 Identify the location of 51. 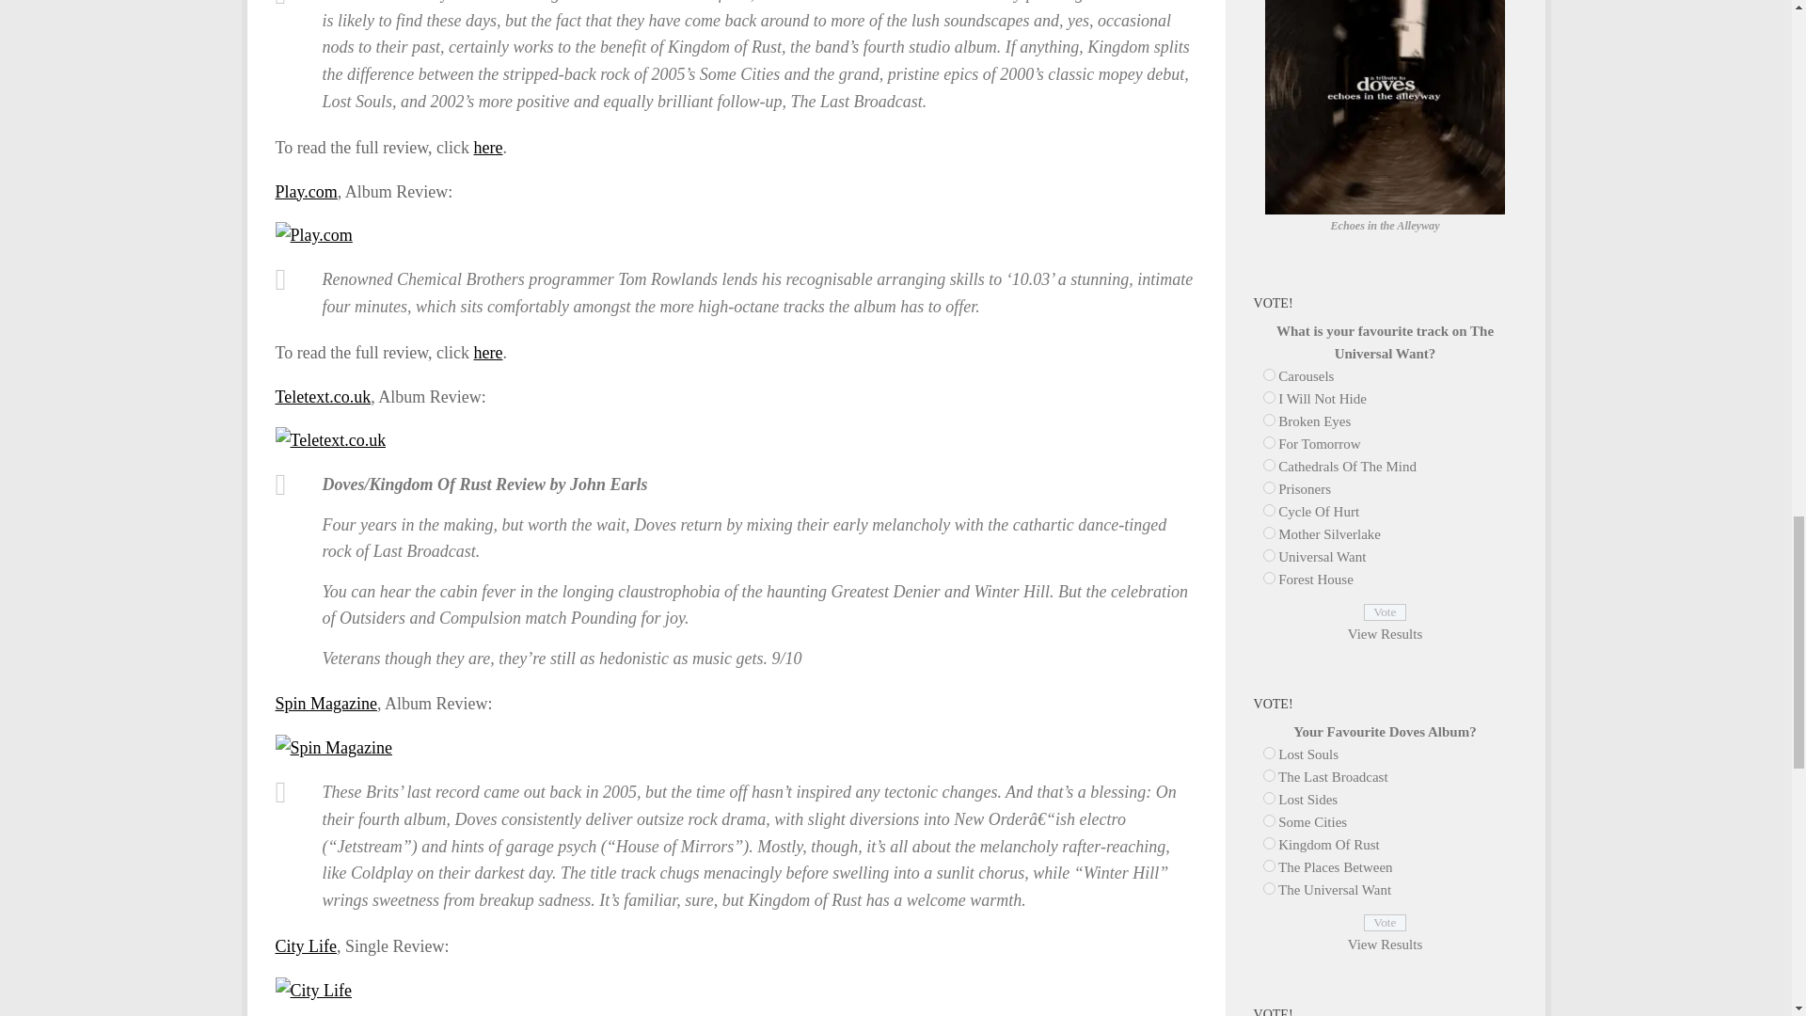
(1268, 532).